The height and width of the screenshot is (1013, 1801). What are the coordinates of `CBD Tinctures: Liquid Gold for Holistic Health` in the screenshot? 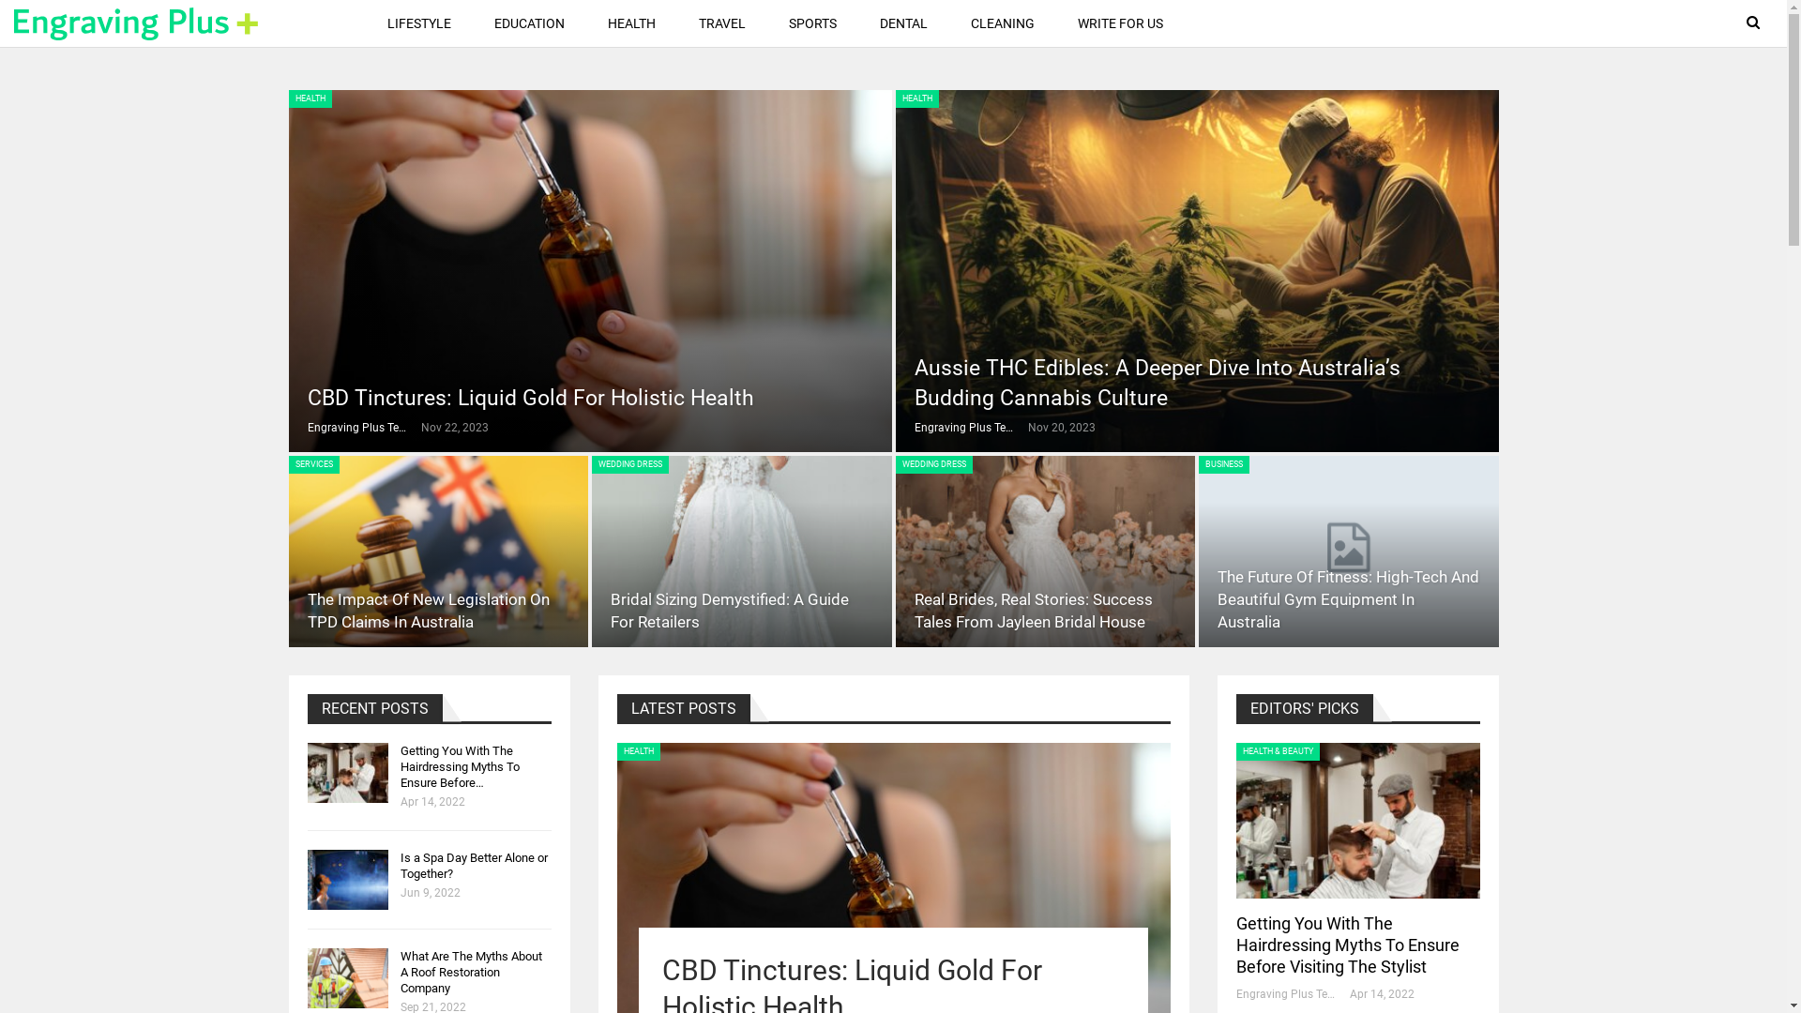 It's located at (591, 271).